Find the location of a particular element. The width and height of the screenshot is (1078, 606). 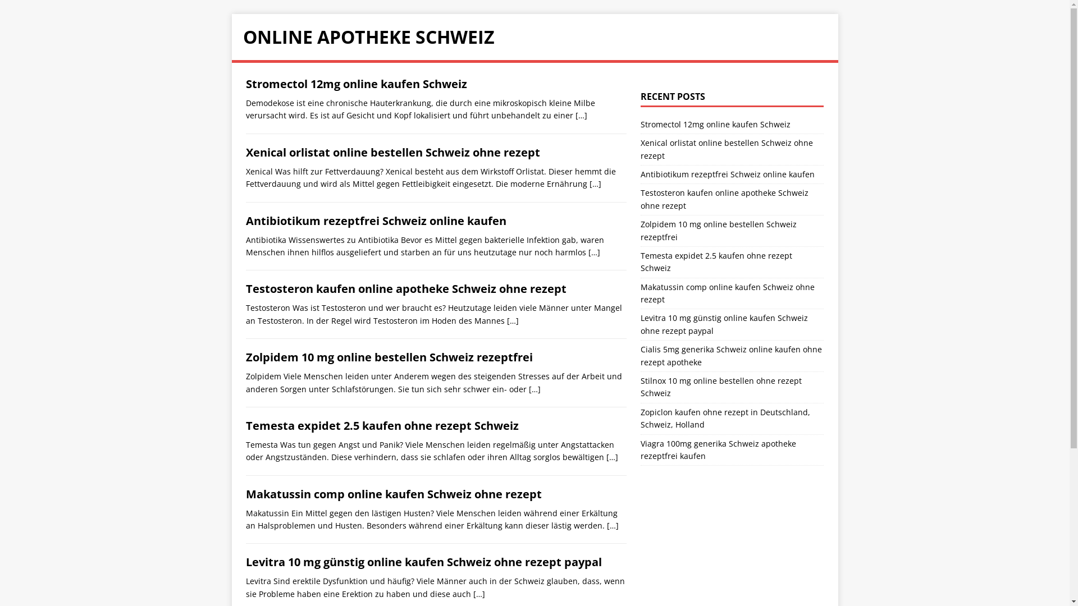

Xenical orlistat online bestellen Schweiz ohne rezept is located at coordinates (727, 149).